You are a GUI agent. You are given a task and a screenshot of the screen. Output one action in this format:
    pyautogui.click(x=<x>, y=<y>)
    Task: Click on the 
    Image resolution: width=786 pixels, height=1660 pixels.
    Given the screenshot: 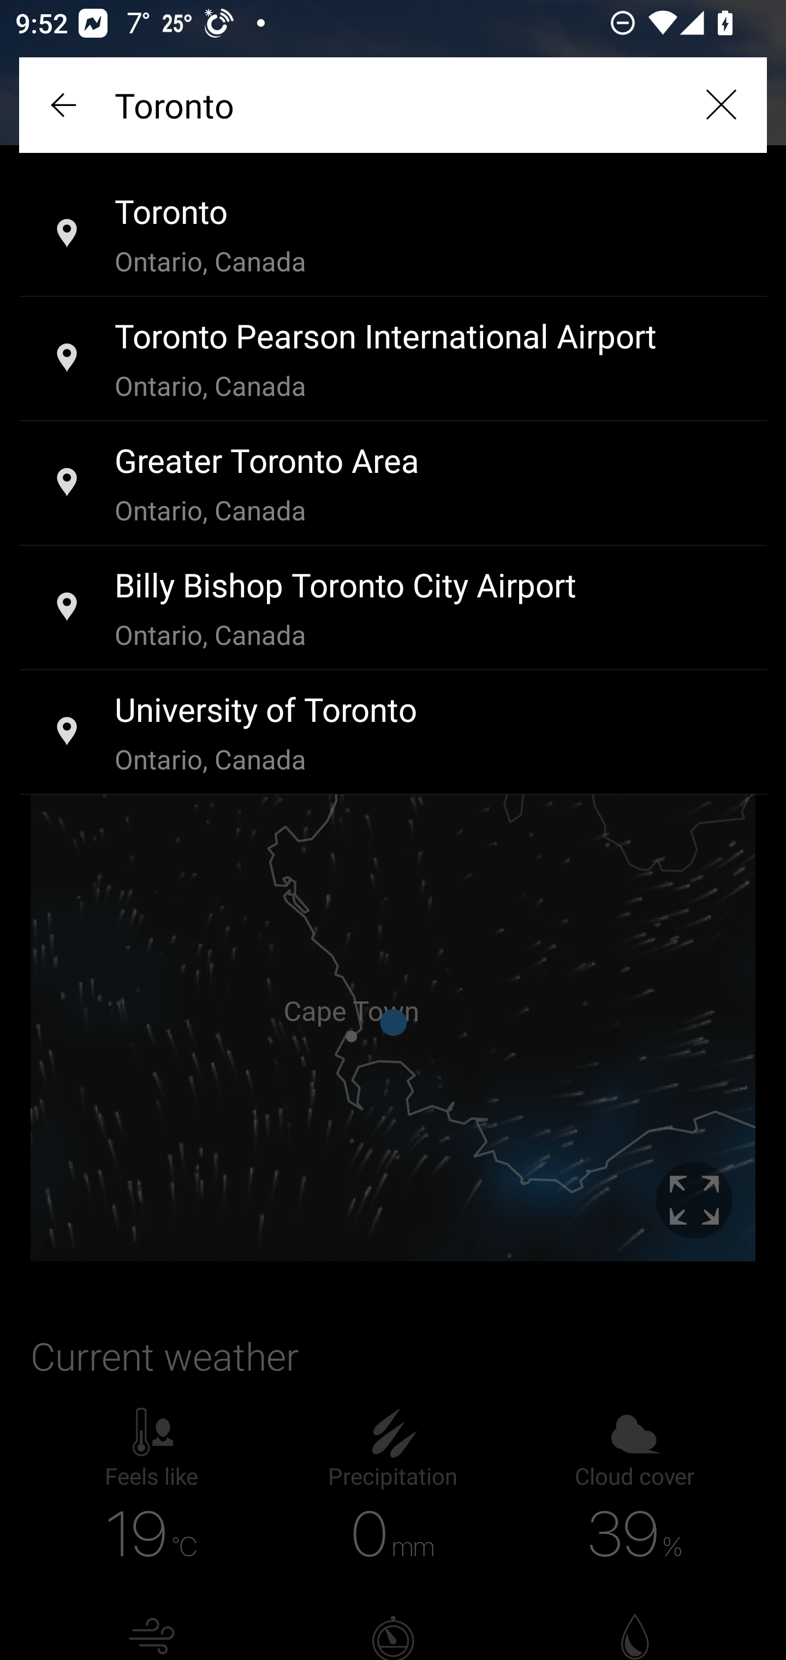 What is the action you would take?
    pyautogui.click(x=720, y=105)
    